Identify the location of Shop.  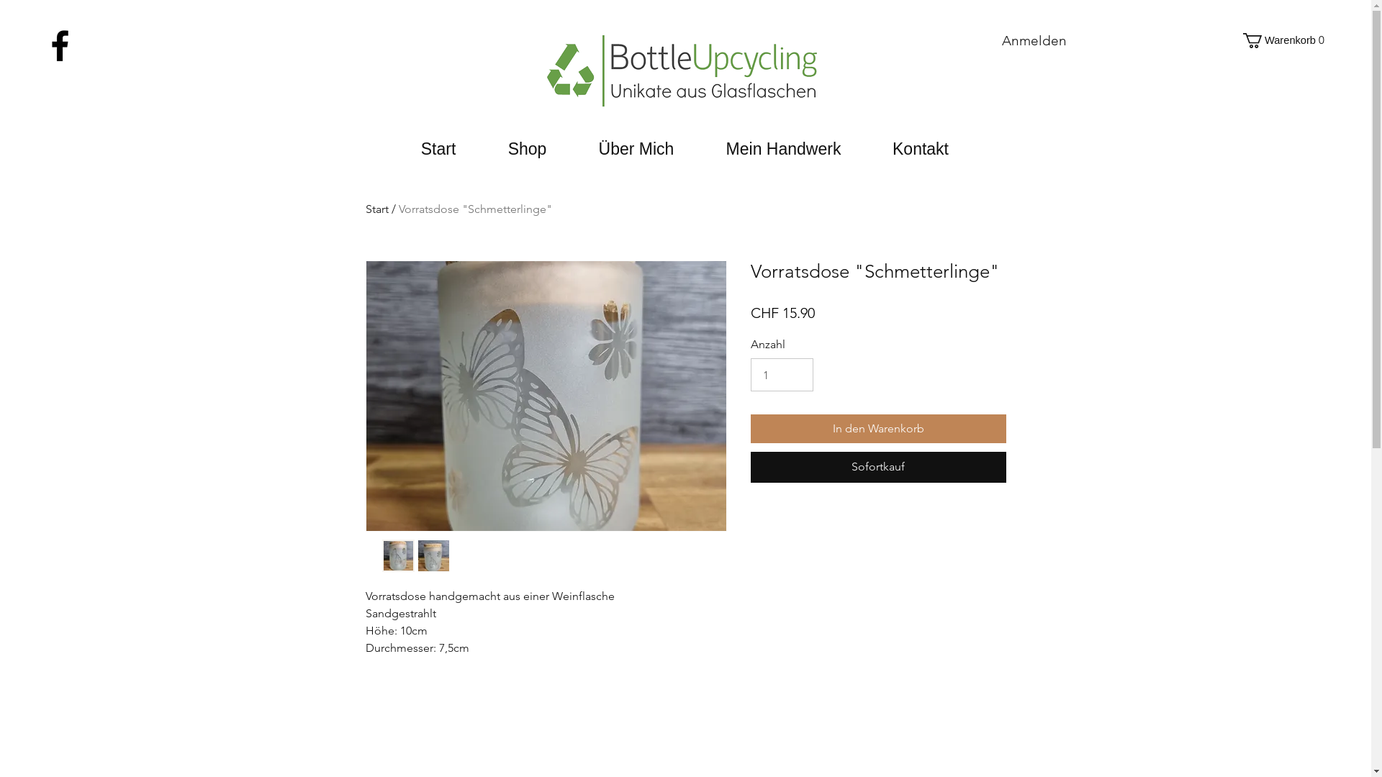
(528, 149).